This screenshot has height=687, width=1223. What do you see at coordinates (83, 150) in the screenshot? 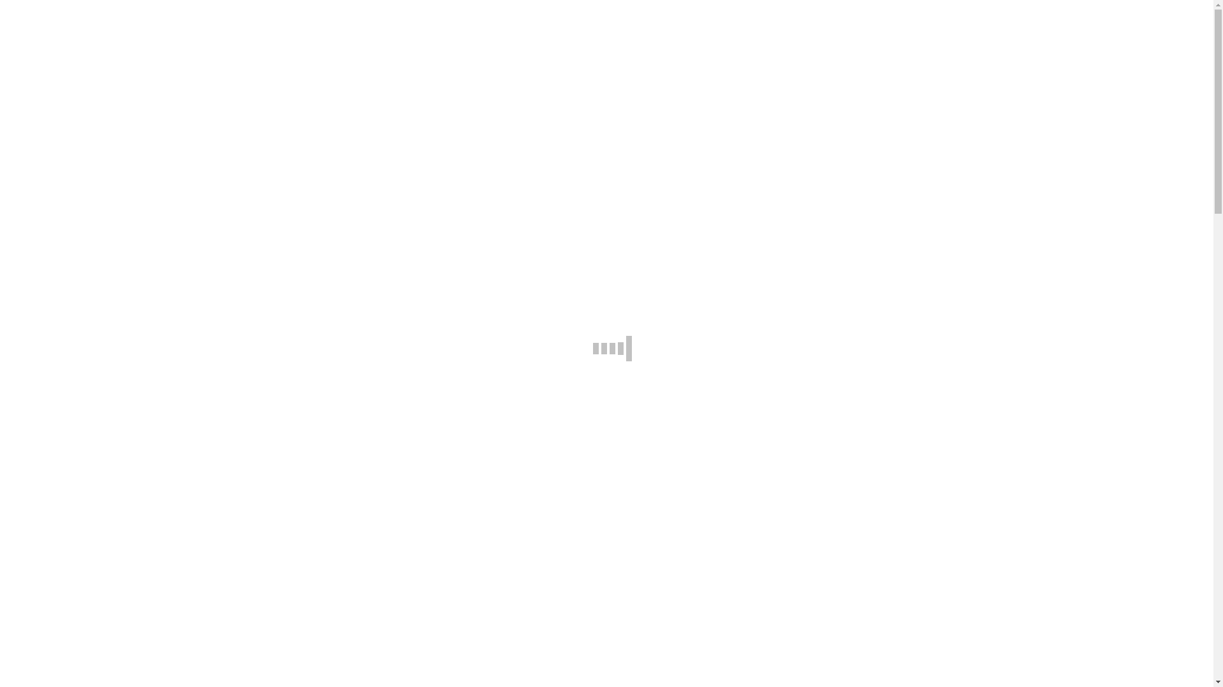
I see `Management` at bounding box center [83, 150].